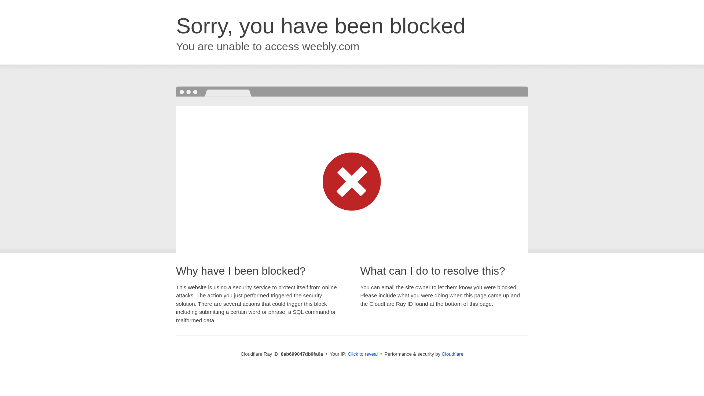  What do you see at coordinates (452, 354) in the screenshot?
I see `Cloudflare` at bounding box center [452, 354].